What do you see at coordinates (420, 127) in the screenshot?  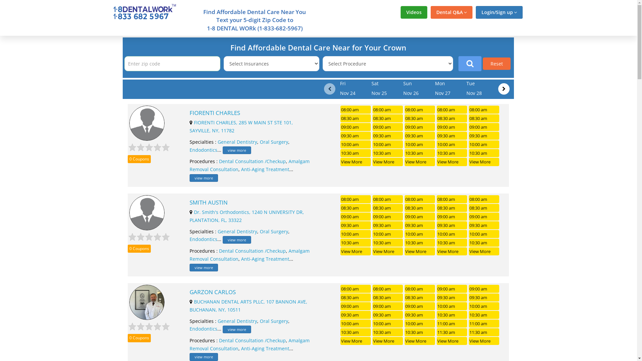 I see `09:00 am` at bounding box center [420, 127].